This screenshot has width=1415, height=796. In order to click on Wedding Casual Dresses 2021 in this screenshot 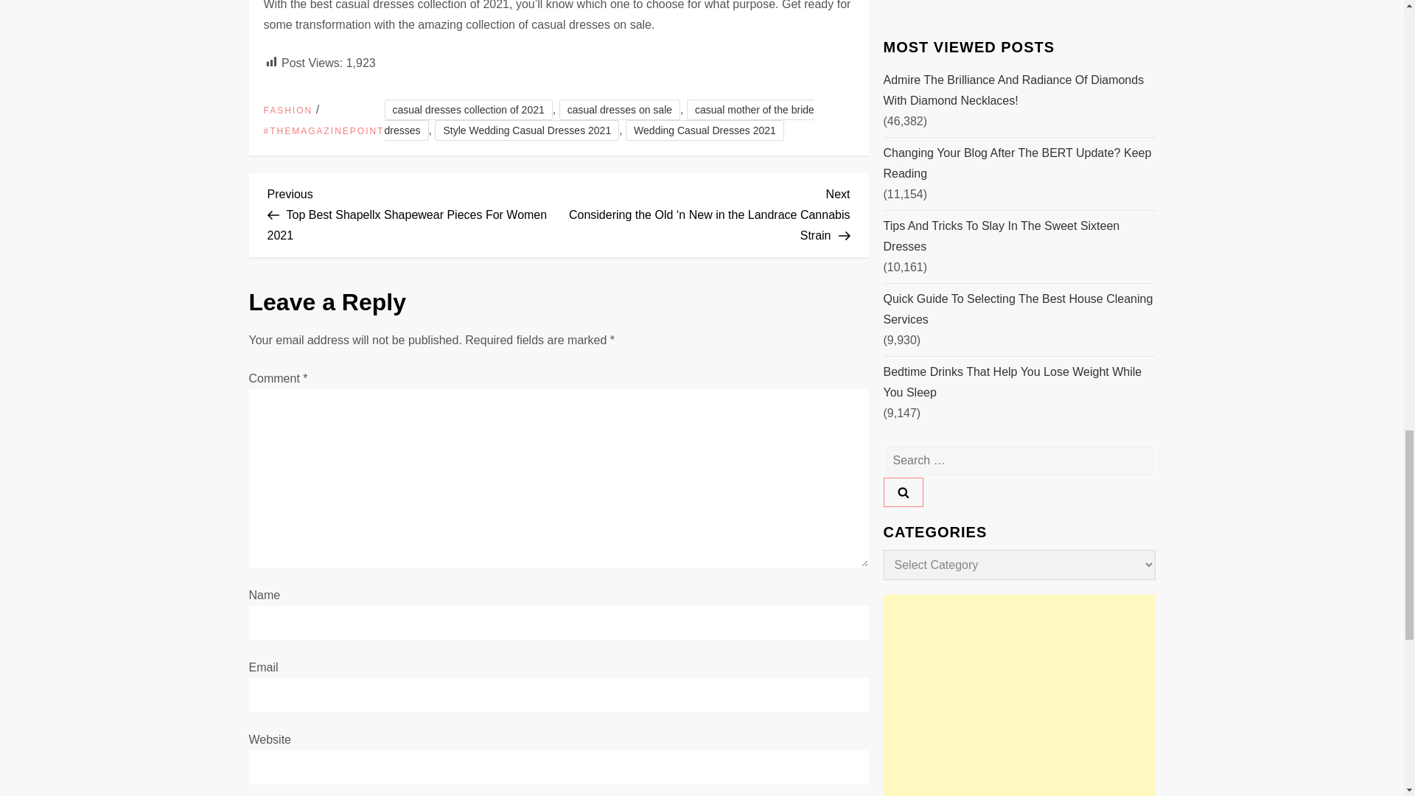, I will do `click(705, 130)`.